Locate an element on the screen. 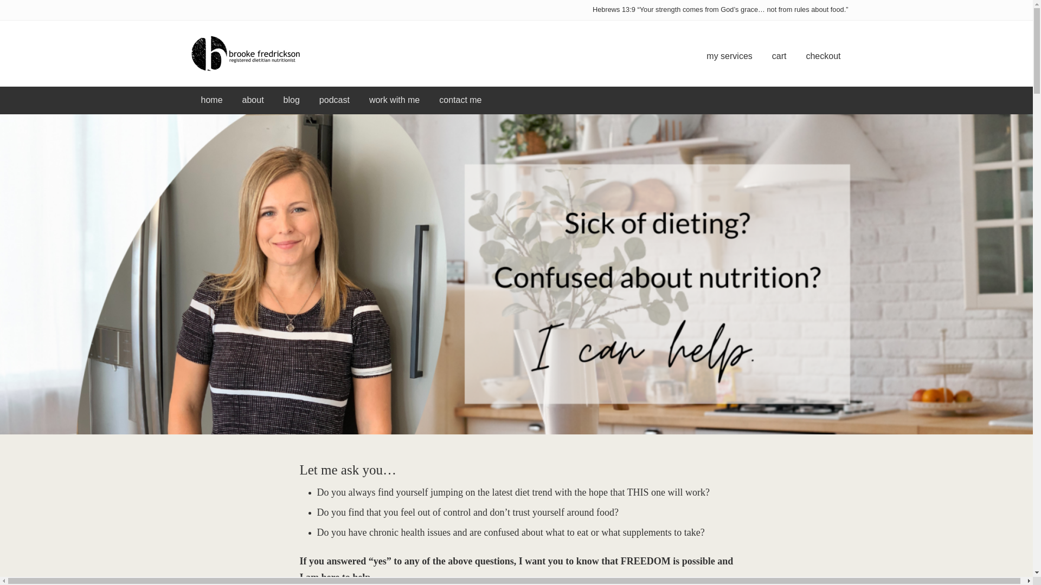  about is located at coordinates (253, 100).